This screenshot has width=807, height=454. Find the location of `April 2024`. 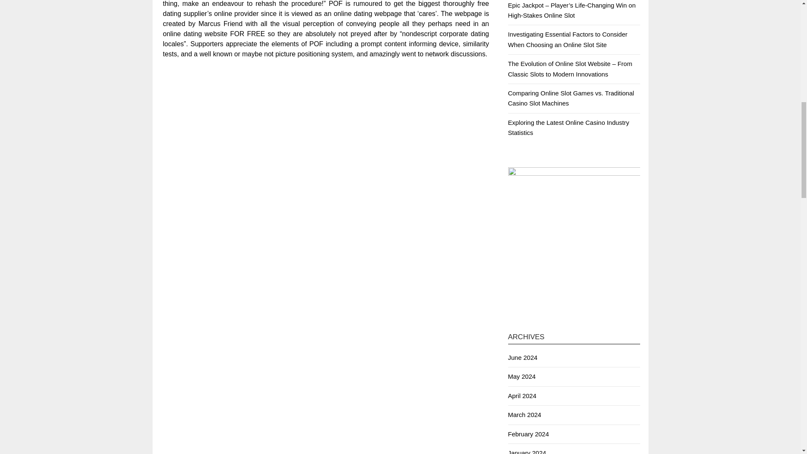

April 2024 is located at coordinates (522, 396).